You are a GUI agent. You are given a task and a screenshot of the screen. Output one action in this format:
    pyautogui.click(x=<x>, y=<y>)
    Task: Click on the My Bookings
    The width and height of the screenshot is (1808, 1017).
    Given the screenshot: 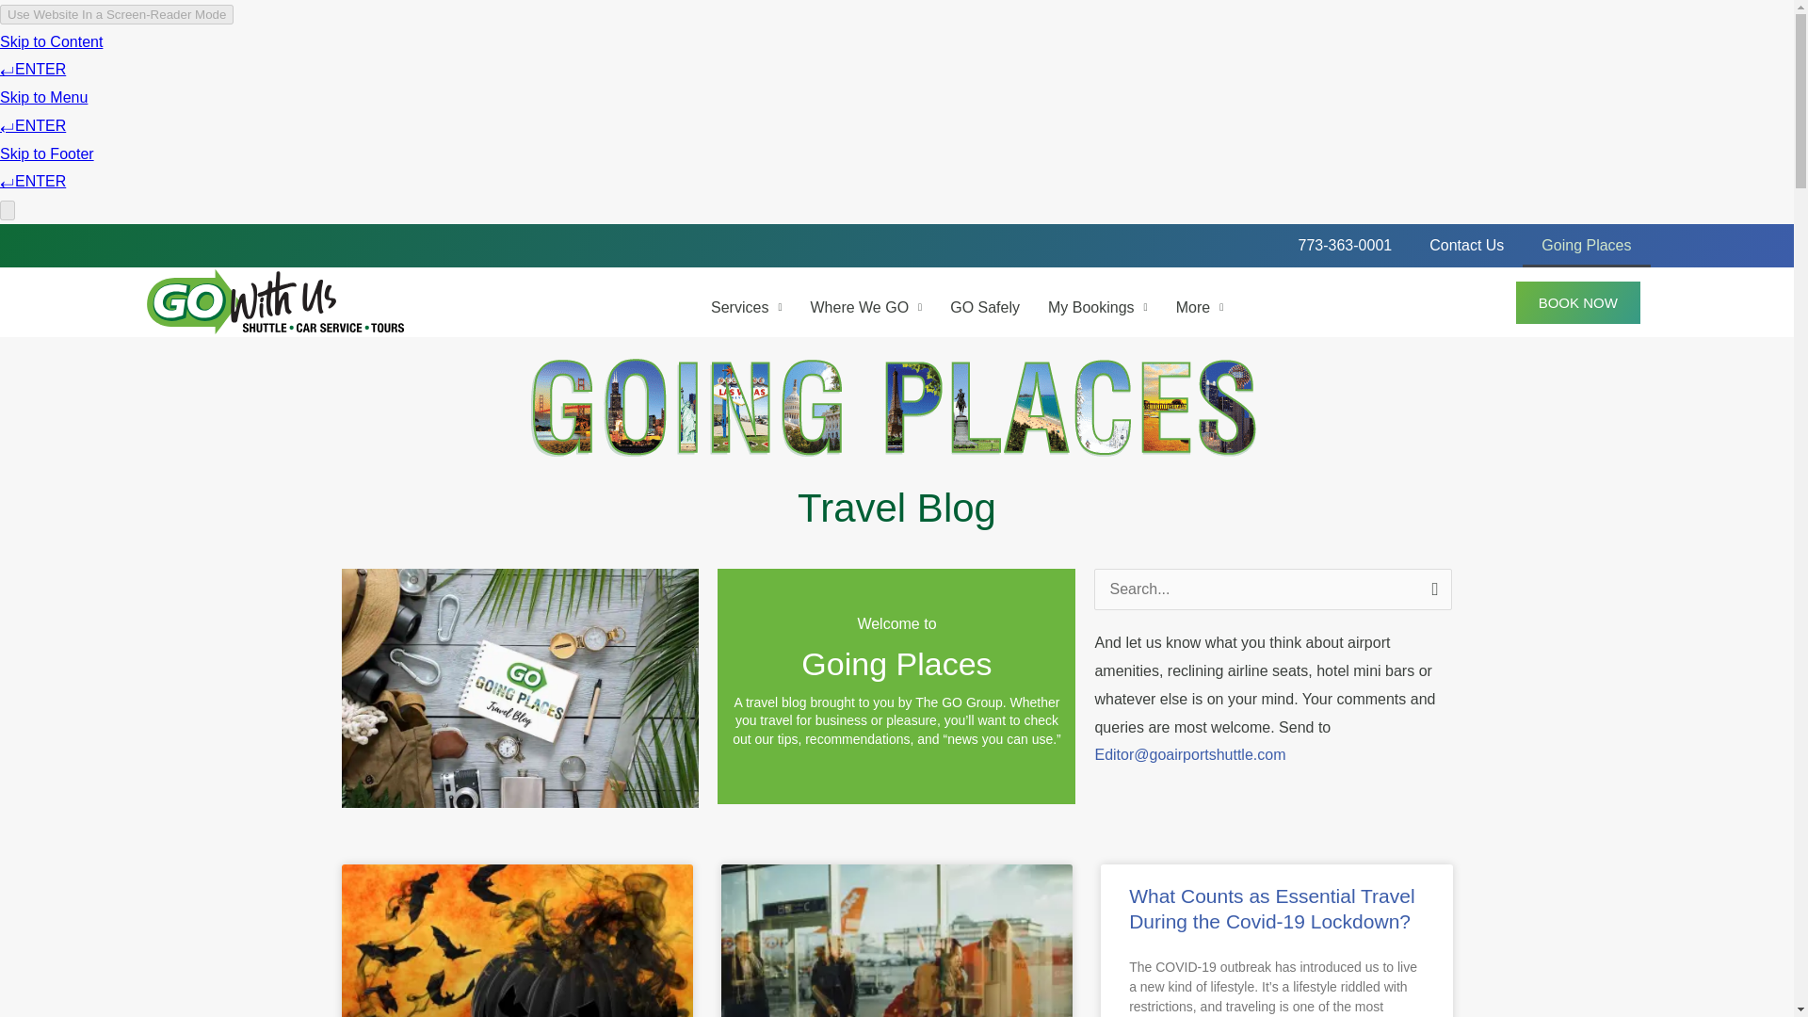 What is the action you would take?
    pyautogui.click(x=1098, y=307)
    